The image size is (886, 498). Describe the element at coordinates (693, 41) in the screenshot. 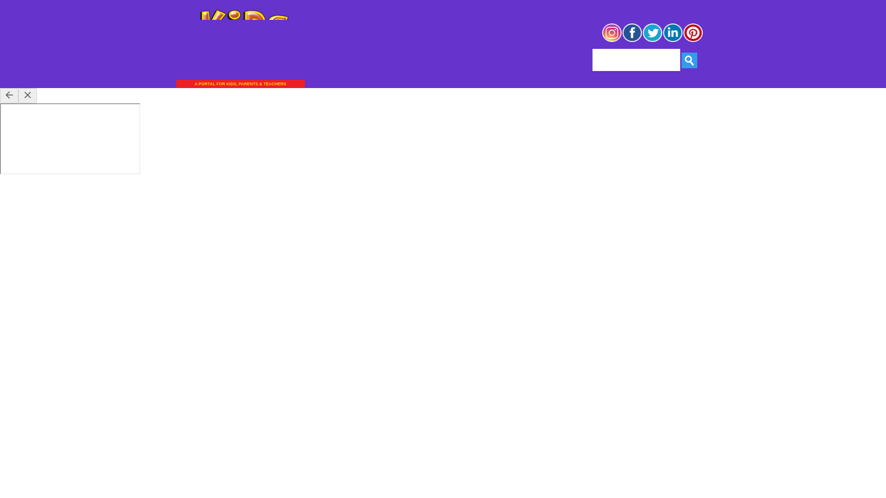

I see `Follow Us On Pinterest` at that location.